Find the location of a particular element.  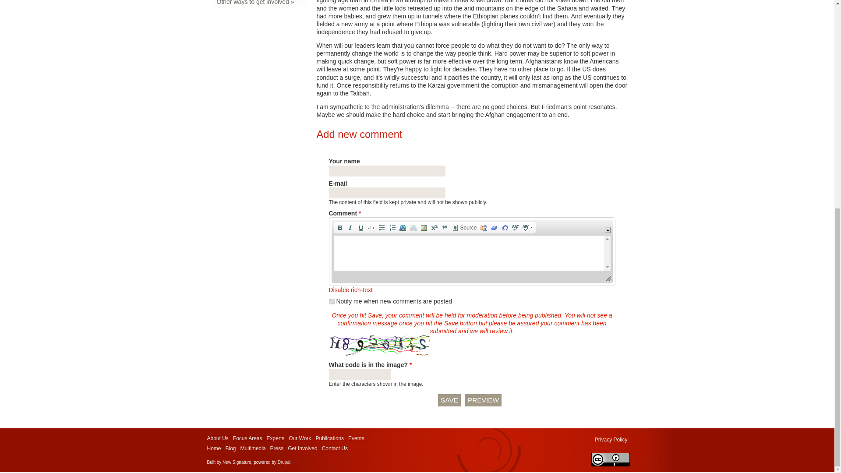

Preview is located at coordinates (483, 400).